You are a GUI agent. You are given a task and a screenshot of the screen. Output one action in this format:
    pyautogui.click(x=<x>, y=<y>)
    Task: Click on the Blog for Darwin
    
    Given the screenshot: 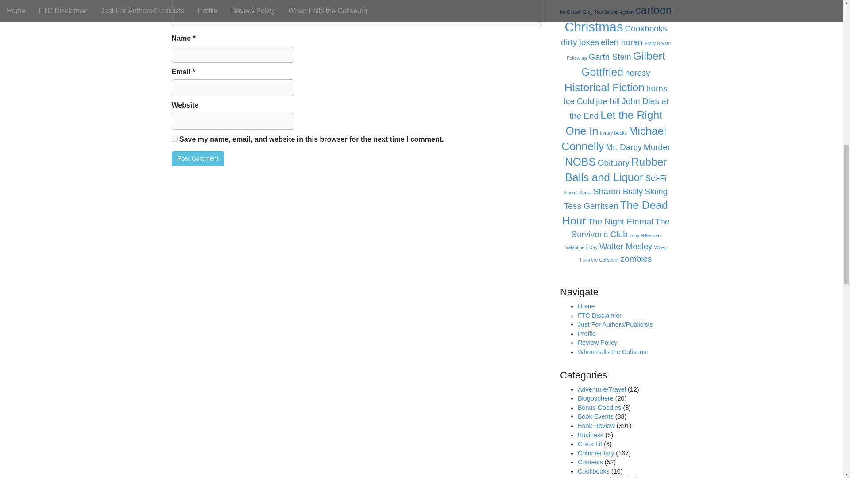 What is the action you would take?
    pyautogui.click(x=615, y=7)
    